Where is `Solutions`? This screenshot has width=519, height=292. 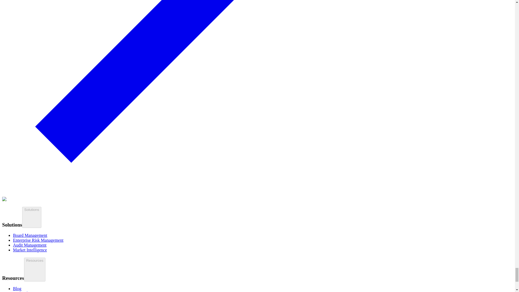
Solutions is located at coordinates (32, 217).